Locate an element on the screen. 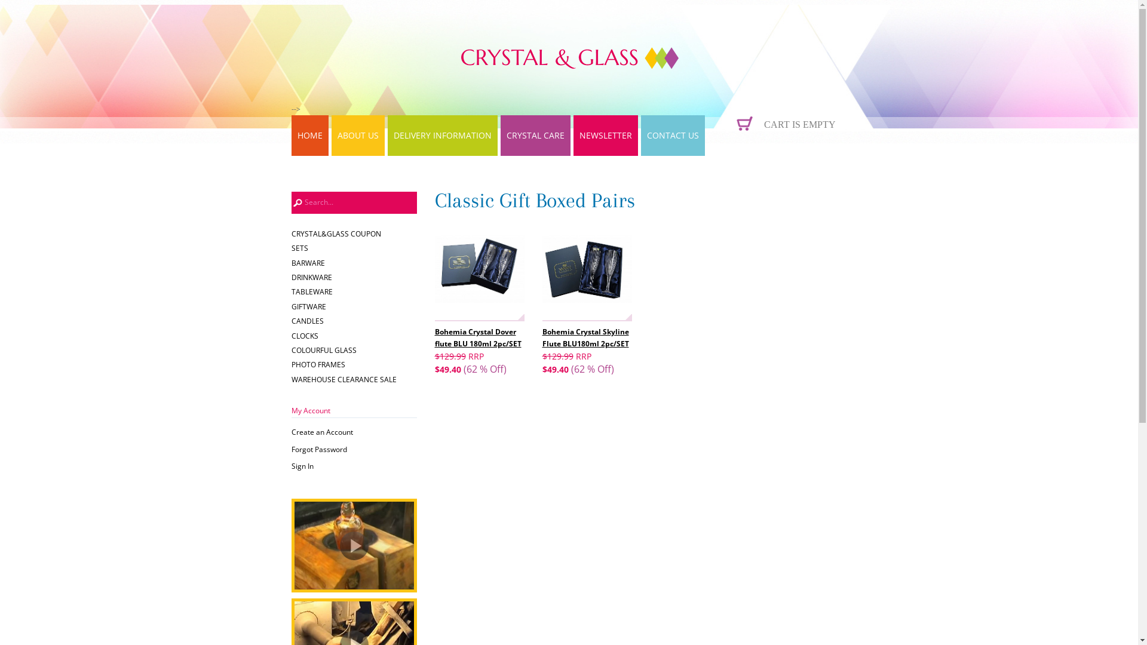 The image size is (1147, 645). COLOURFUL GLASS is located at coordinates (354, 349).